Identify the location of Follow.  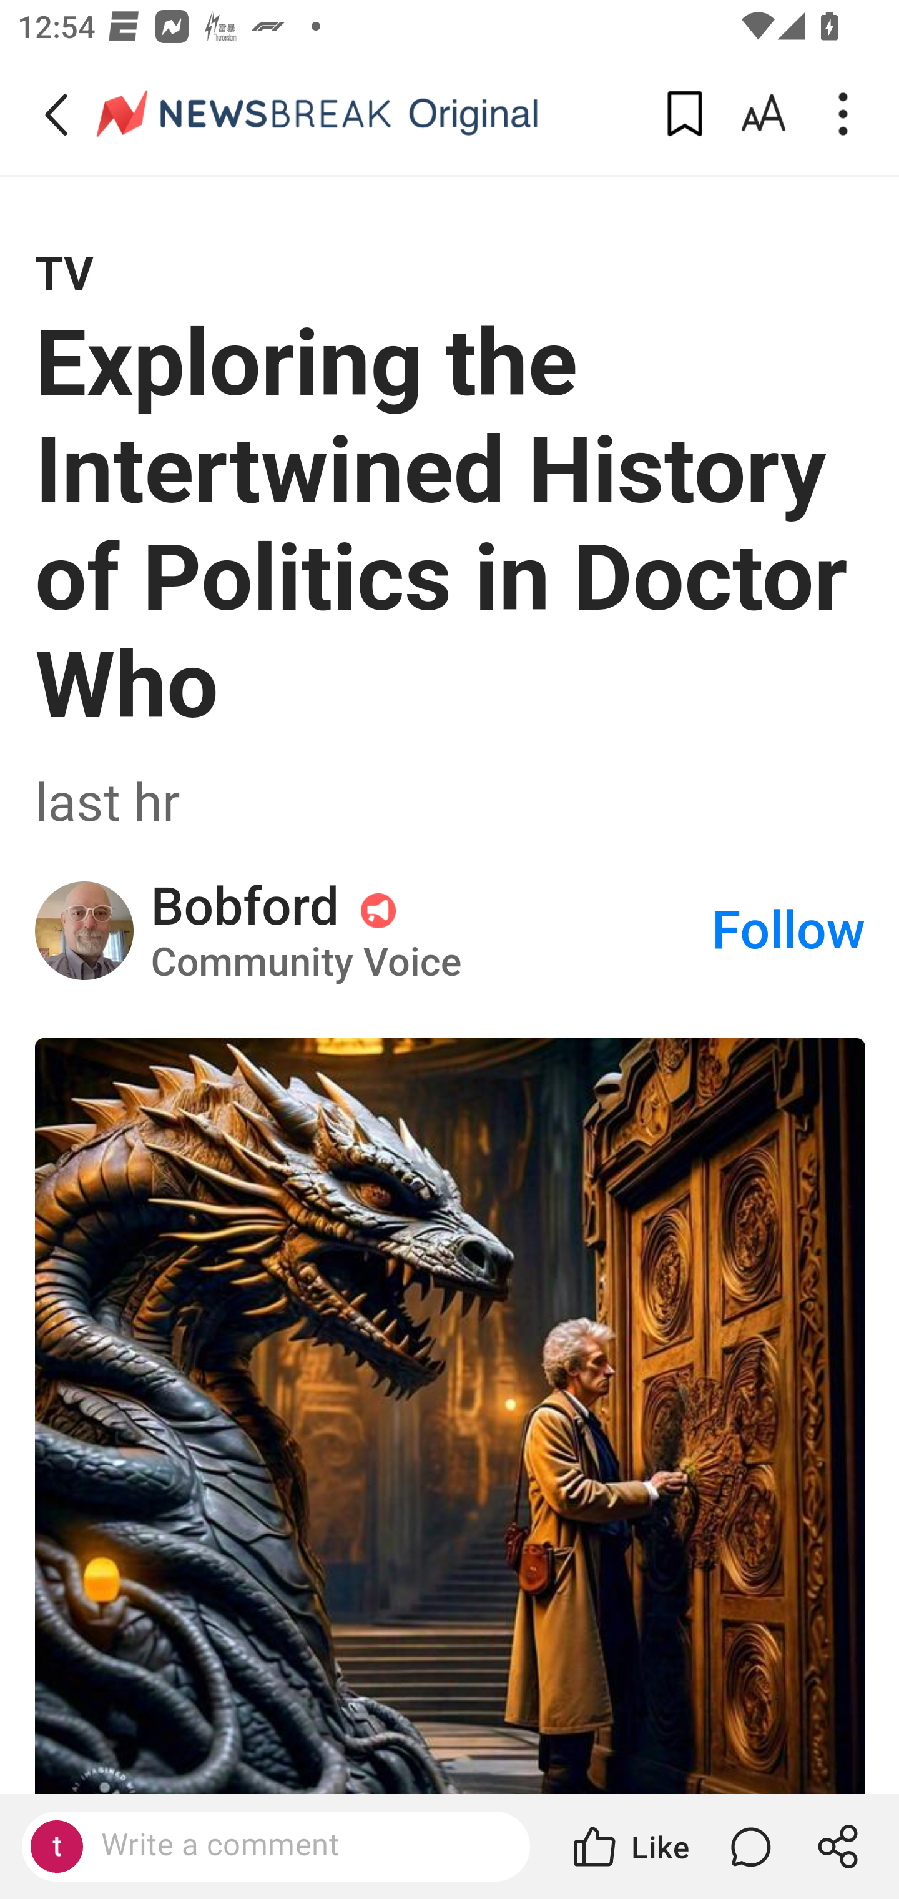
(788, 930).